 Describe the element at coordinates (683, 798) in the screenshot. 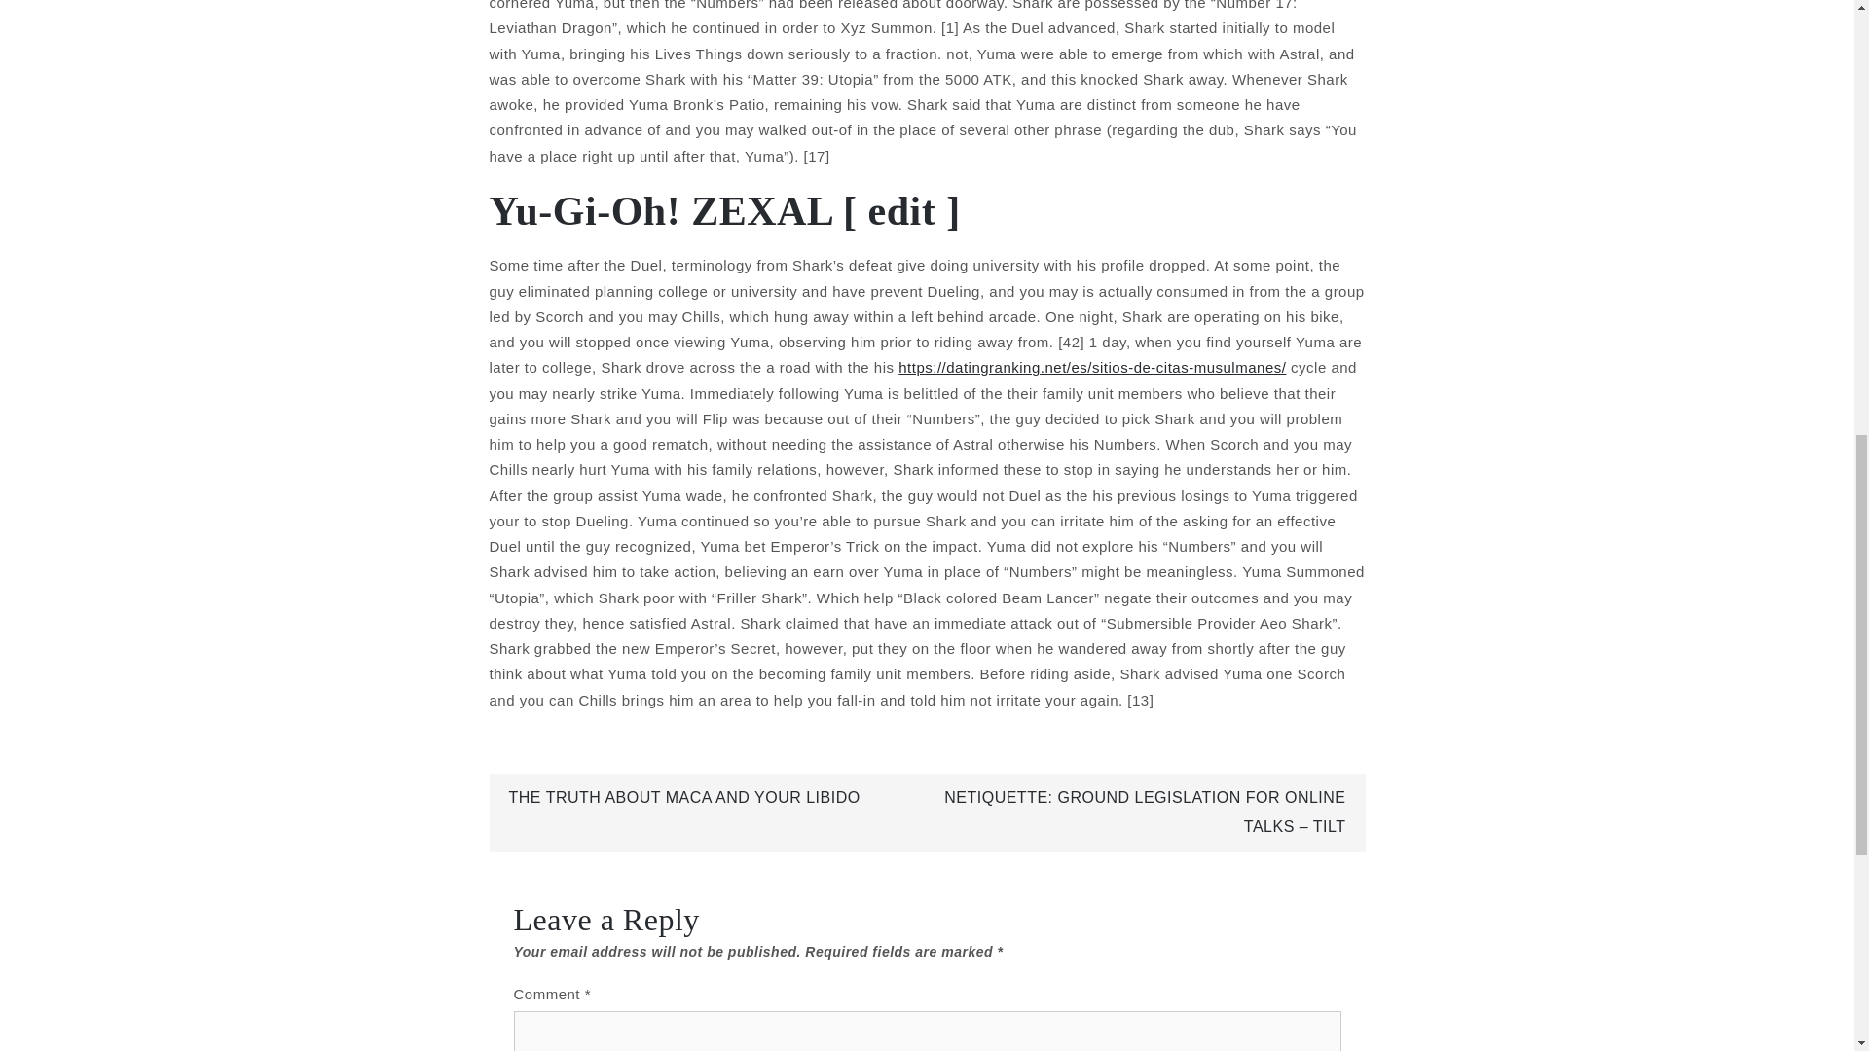

I see `THE TRUTH ABOUT MACA AND YOUR LIBIDO` at that location.